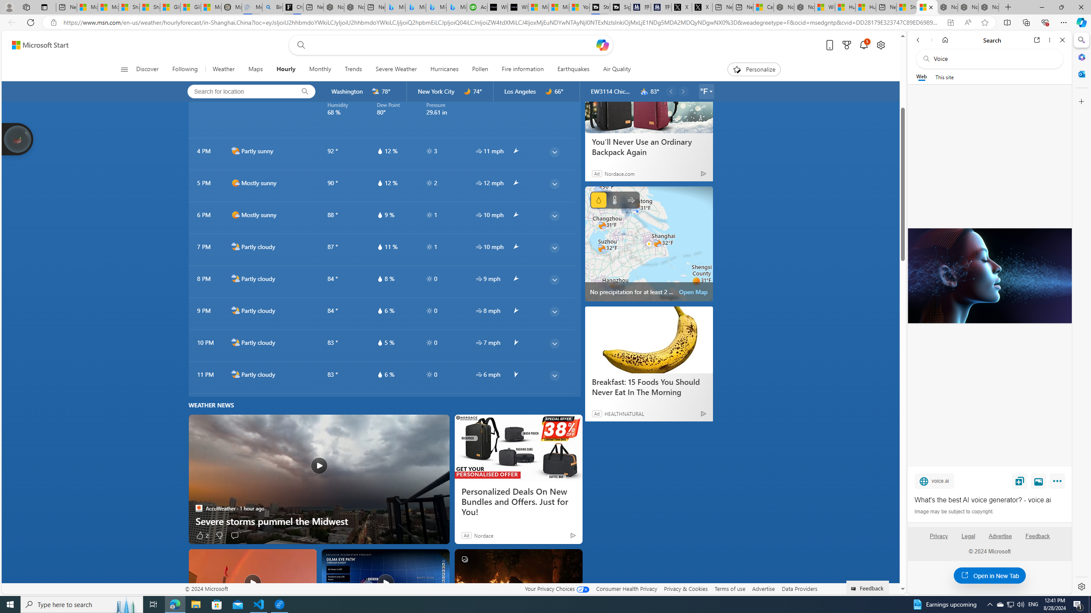  What do you see at coordinates (255, 69) in the screenshot?
I see `Maps` at bounding box center [255, 69].